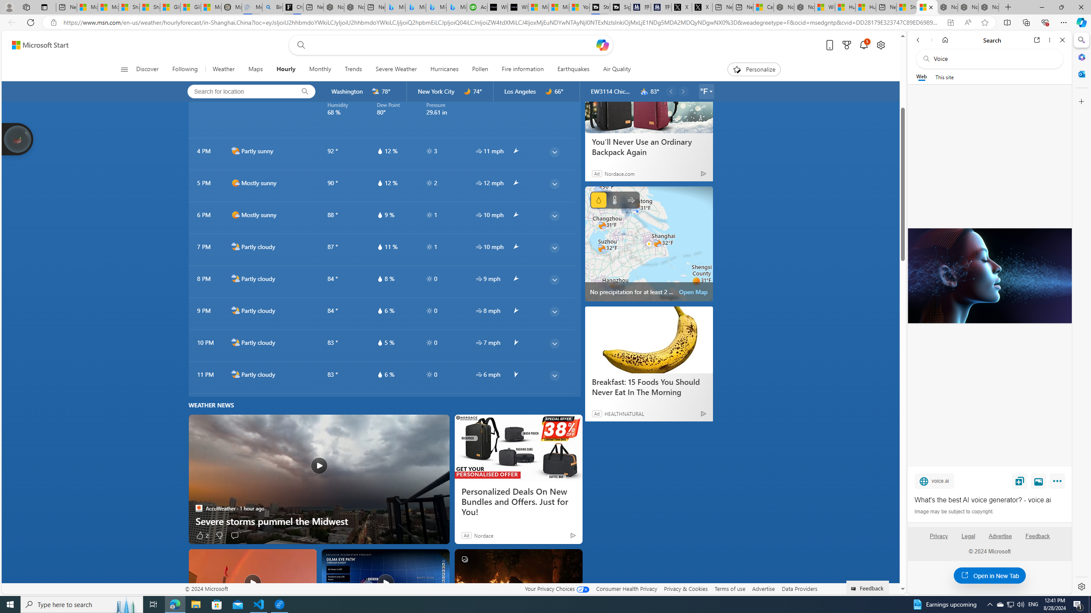  What do you see at coordinates (255, 69) in the screenshot?
I see `Maps` at bounding box center [255, 69].